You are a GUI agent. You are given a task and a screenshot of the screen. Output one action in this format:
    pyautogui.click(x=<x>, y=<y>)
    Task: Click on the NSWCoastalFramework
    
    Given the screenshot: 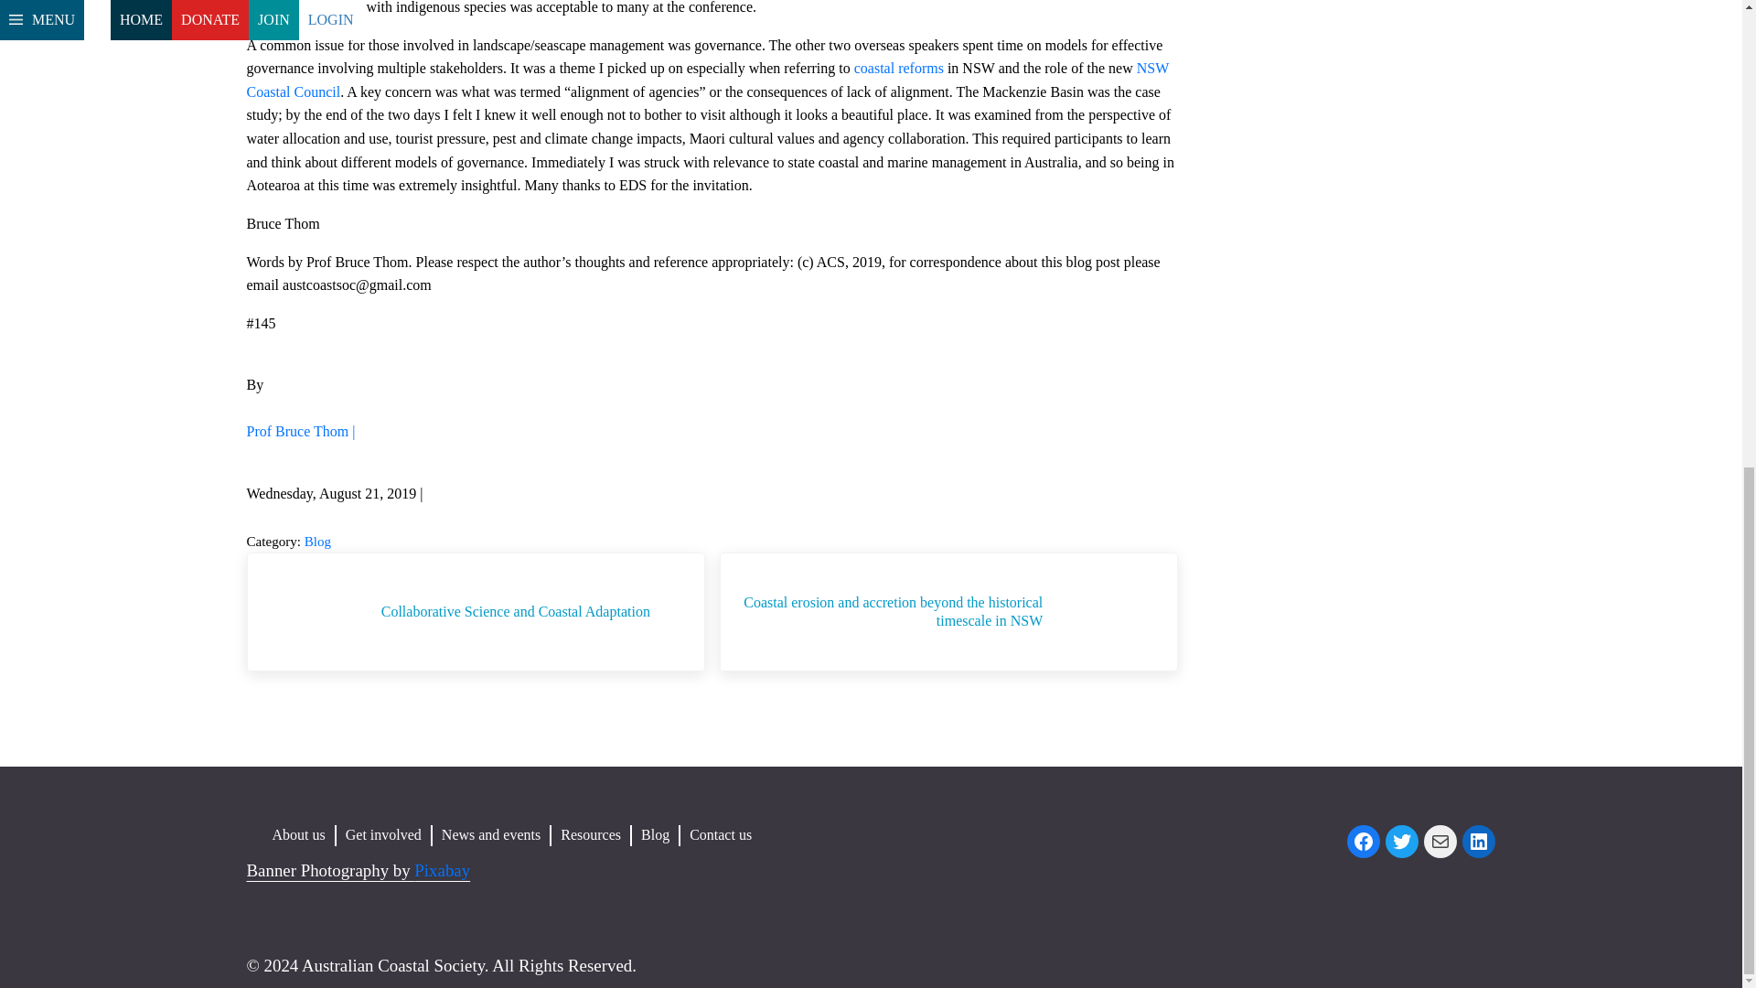 What is the action you would take?
    pyautogui.click(x=898, y=68)
    